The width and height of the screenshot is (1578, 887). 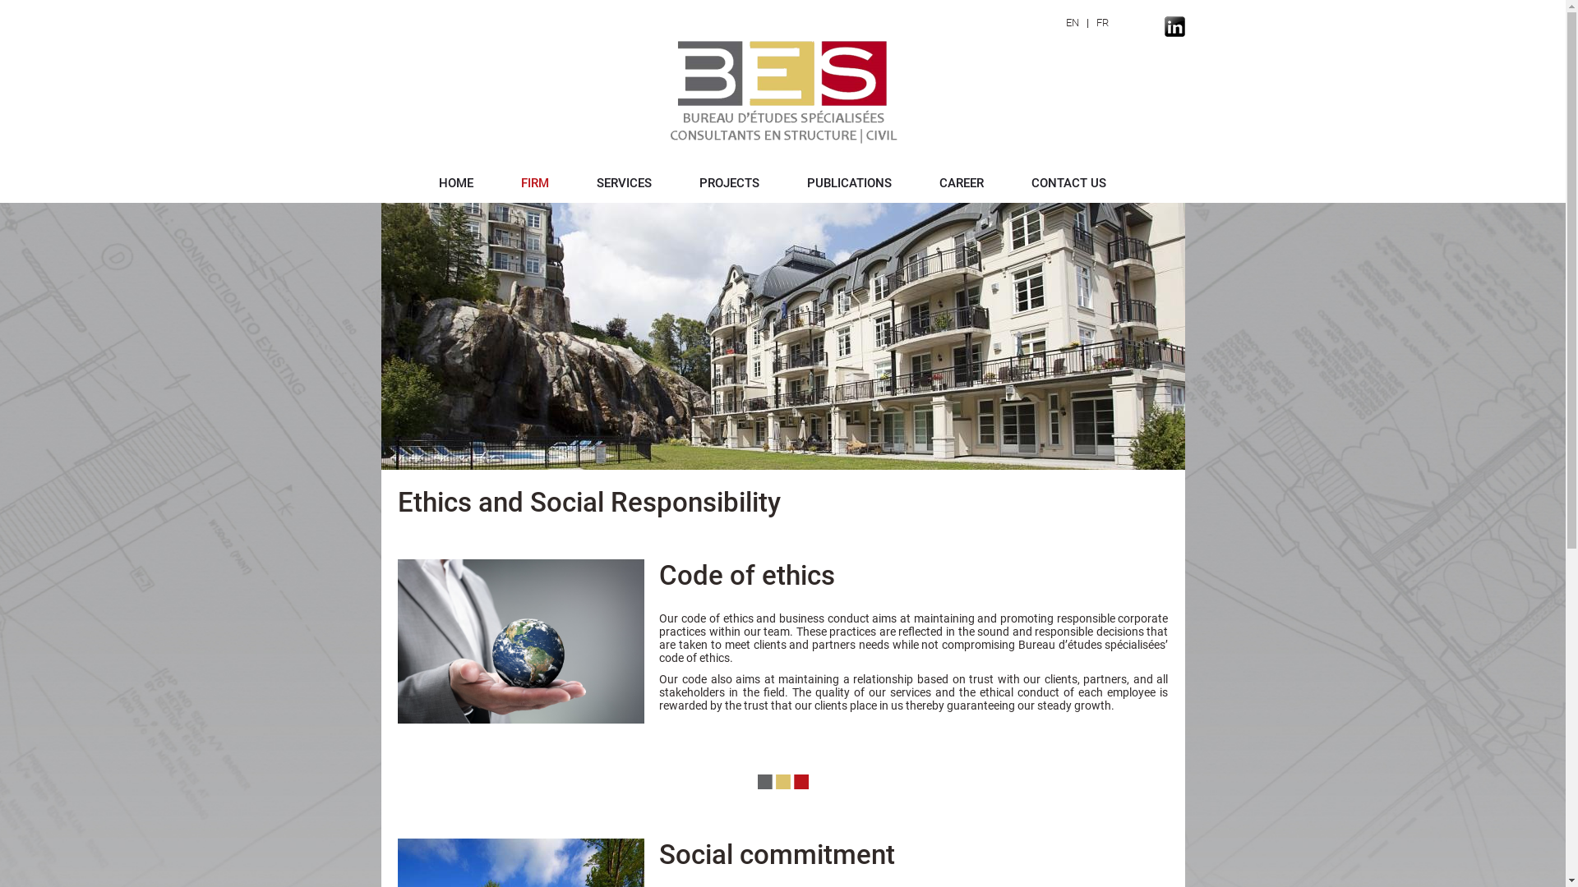 I want to click on FR, so click(x=1103, y=23).